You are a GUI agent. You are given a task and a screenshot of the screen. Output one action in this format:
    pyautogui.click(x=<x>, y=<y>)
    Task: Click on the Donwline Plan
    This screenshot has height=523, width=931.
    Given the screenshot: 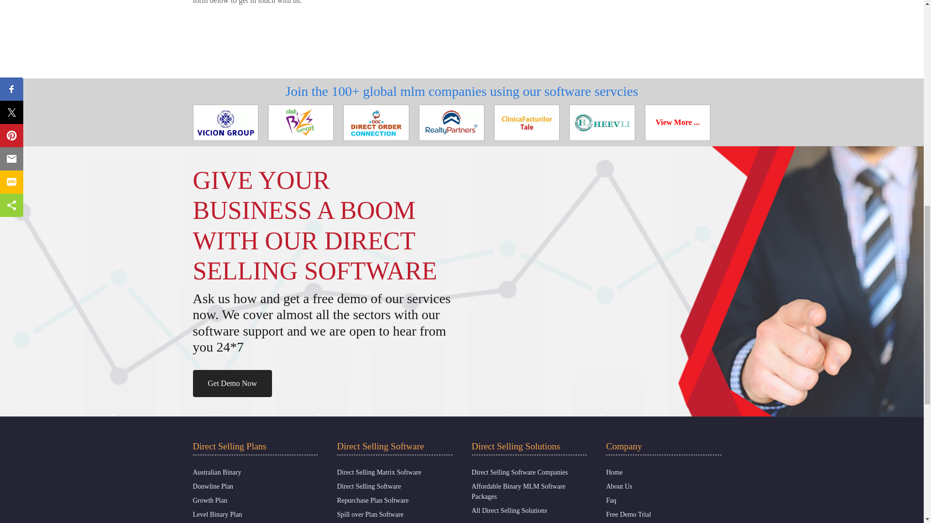 What is the action you would take?
    pyautogui.click(x=213, y=486)
    